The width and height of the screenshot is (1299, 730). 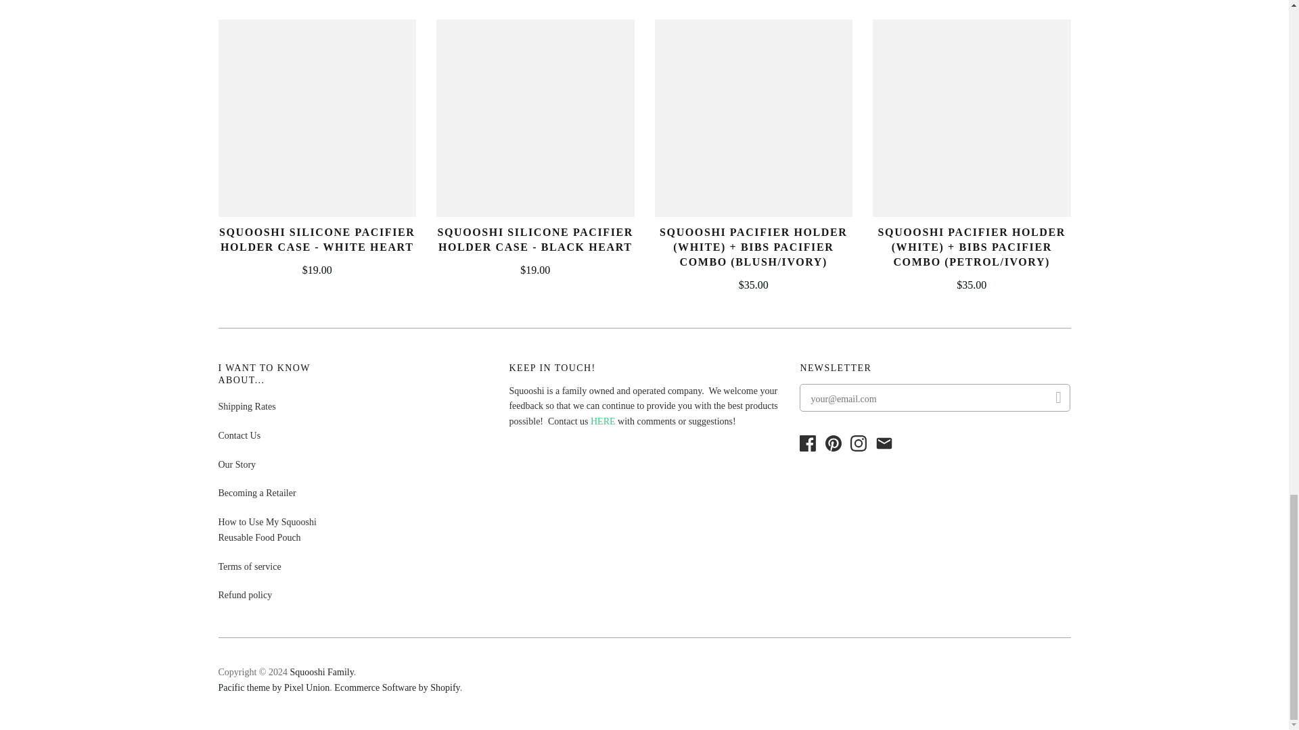 What do you see at coordinates (858, 443) in the screenshot?
I see `Instagram` at bounding box center [858, 443].